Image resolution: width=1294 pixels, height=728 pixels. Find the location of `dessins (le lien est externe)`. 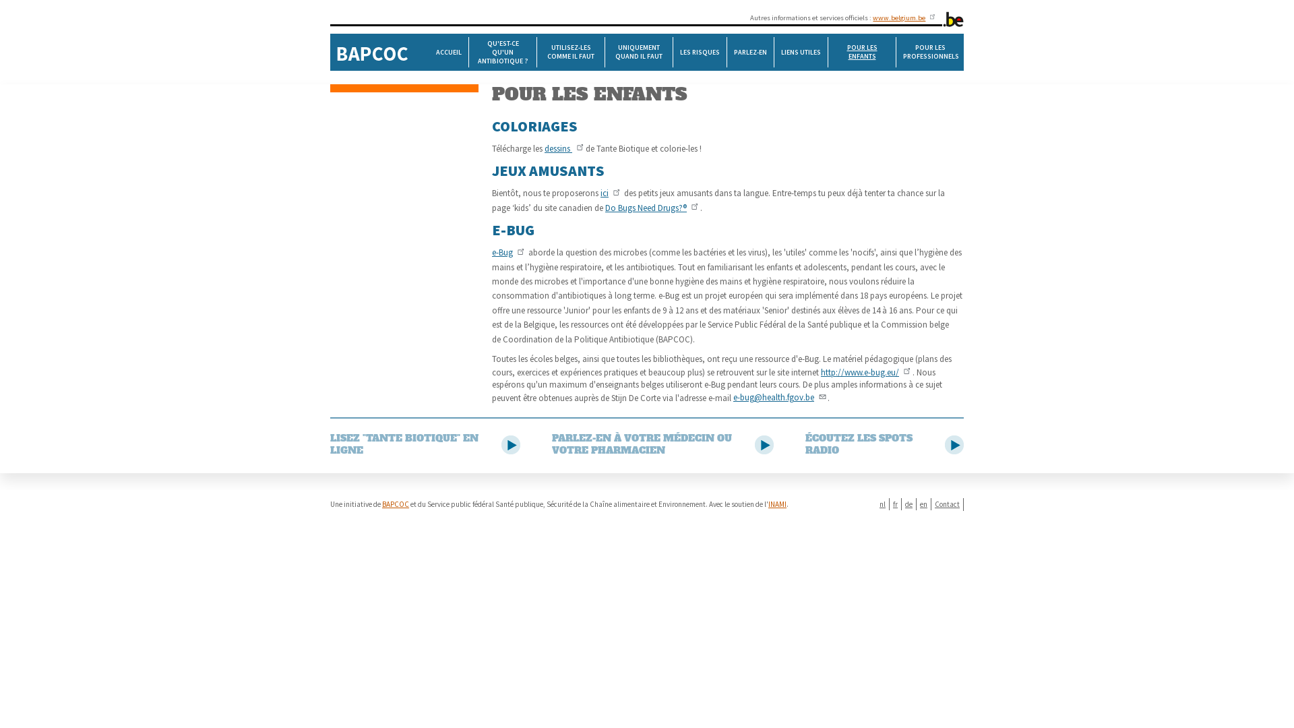

dessins (le lien est externe) is located at coordinates (565, 148).